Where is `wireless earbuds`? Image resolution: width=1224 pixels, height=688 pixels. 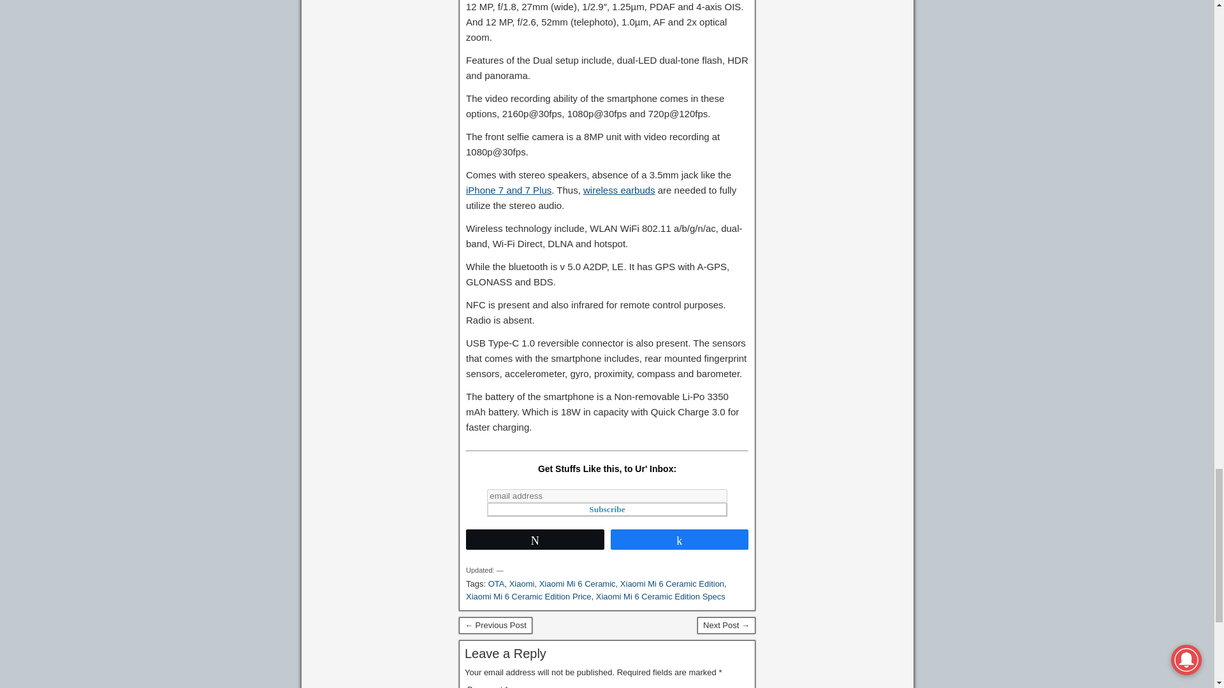 wireless earbuds is located at coordinates (619, 190).